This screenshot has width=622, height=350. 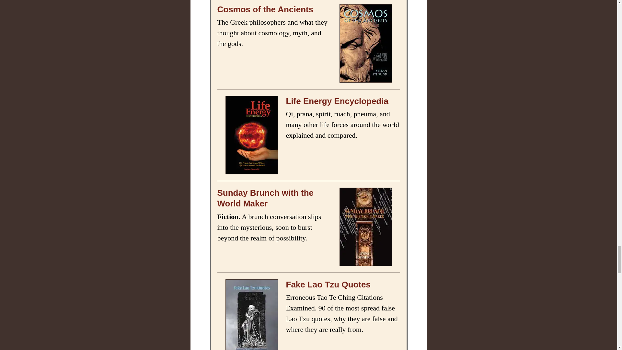 What do you see at coordinates (265, 198) in the screenshot?
I see `Sunday Brunch with the World Maker` at bounding box center [265, 198].